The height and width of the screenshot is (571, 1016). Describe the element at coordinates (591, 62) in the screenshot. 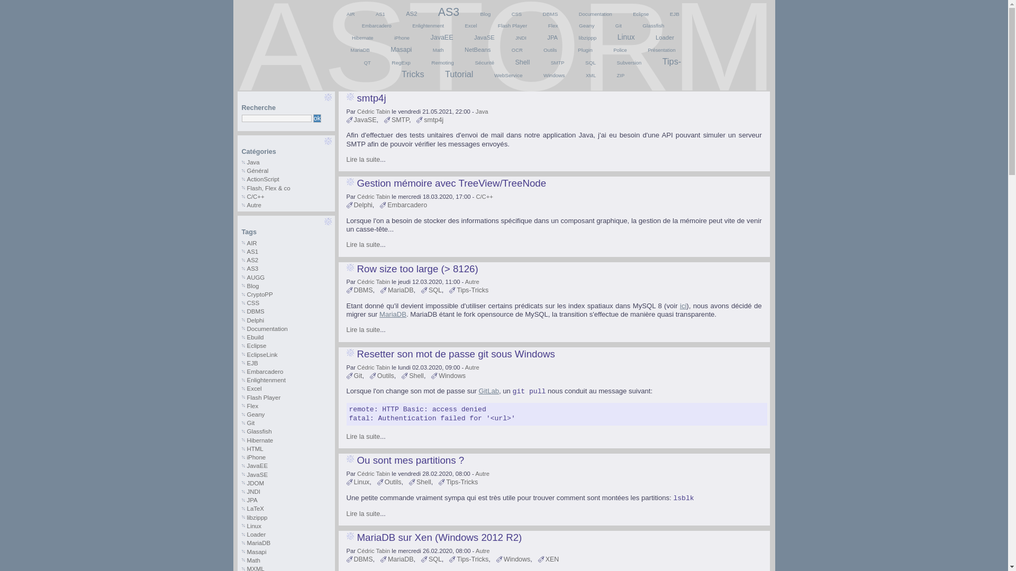

I see `SQL` at that location.